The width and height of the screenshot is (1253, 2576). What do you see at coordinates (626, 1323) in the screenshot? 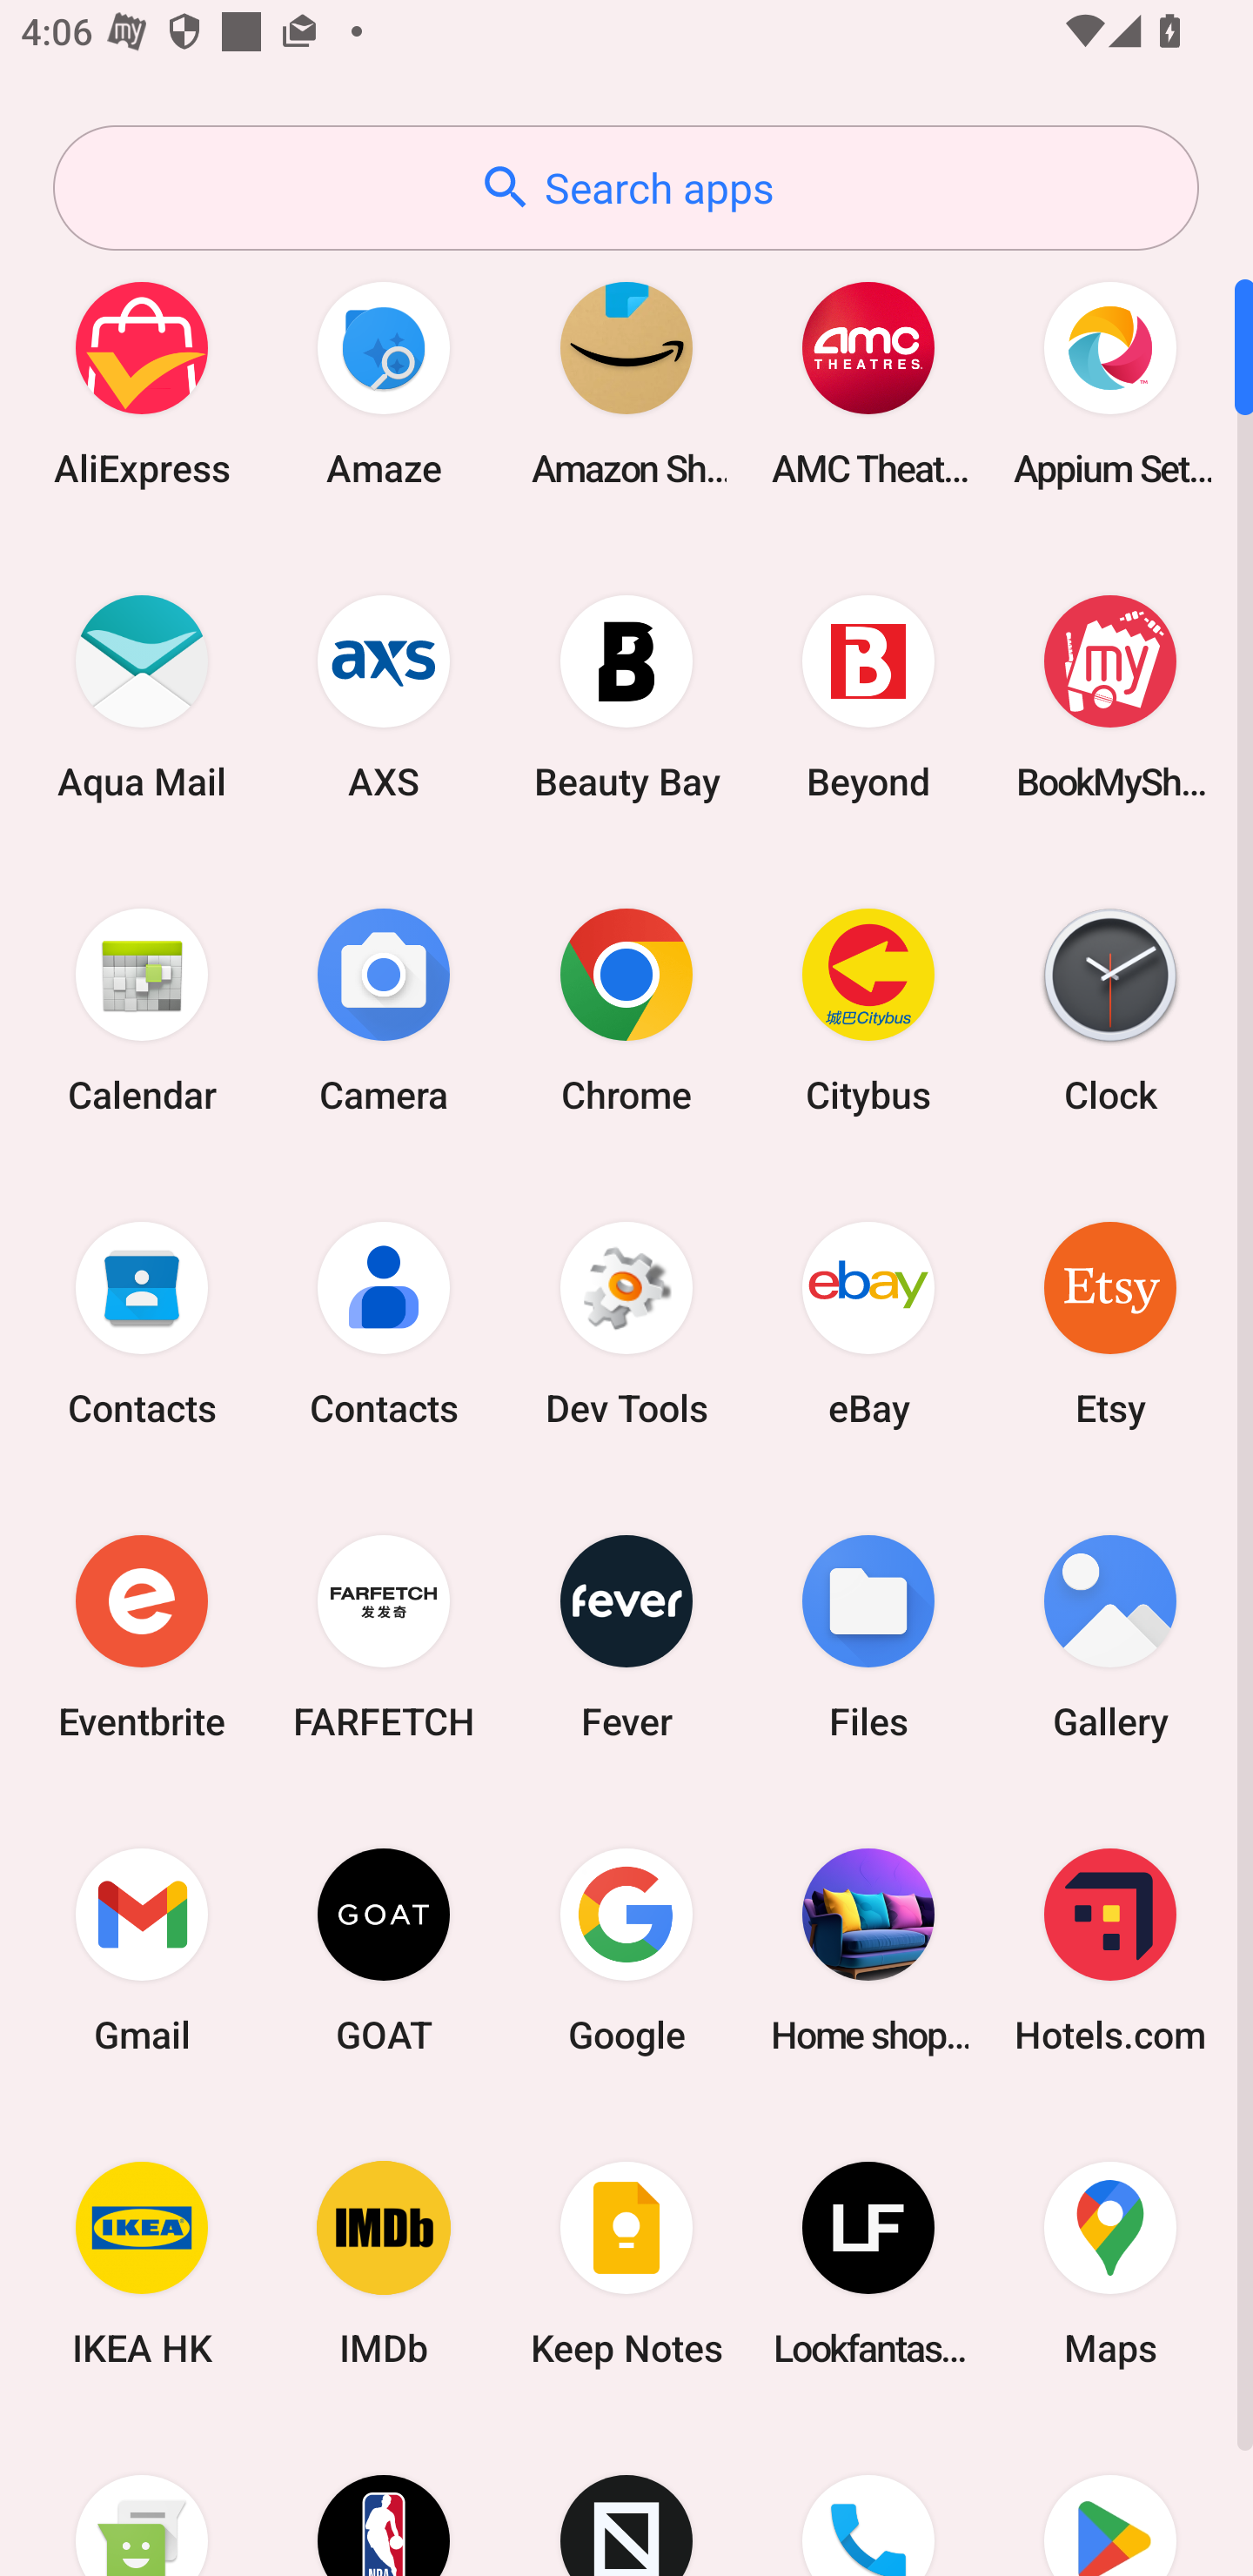
I see `Dev Tools` at bounding box center [626, 1323].